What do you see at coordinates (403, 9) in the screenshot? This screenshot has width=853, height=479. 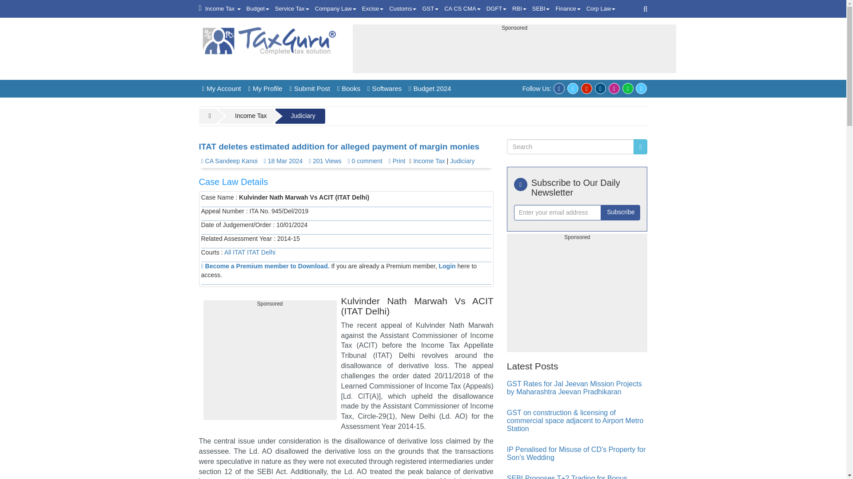 I see `Customs` at bounding box center [403, 9].